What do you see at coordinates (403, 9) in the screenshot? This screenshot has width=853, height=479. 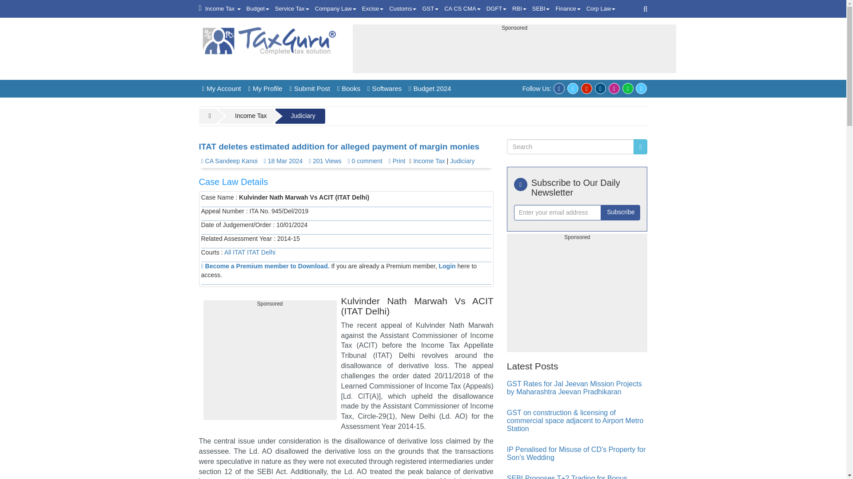 I see `Customs` at bounding box center [403, 9].